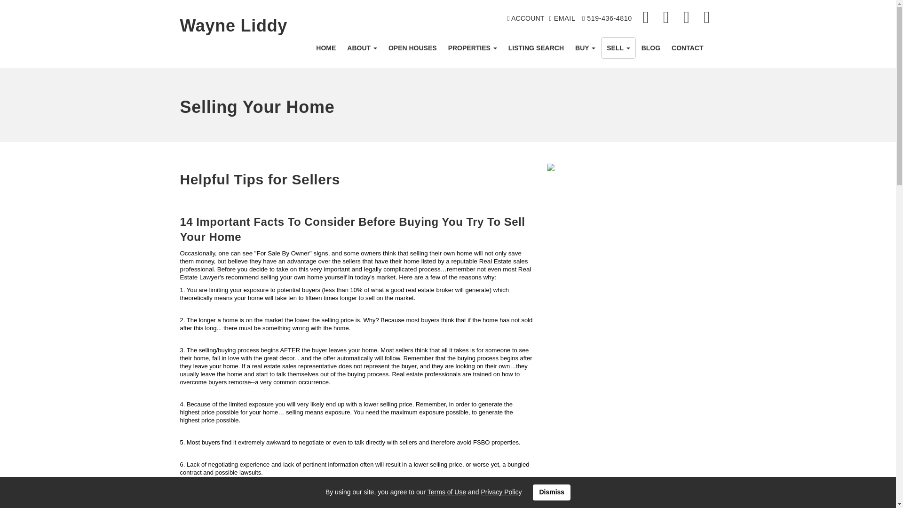 This screenshot has width=903, height=508. What do you see at coordinates (472, 48) in the screenshot?
I see `PROPERTIES` at bounding box center [472, 48].